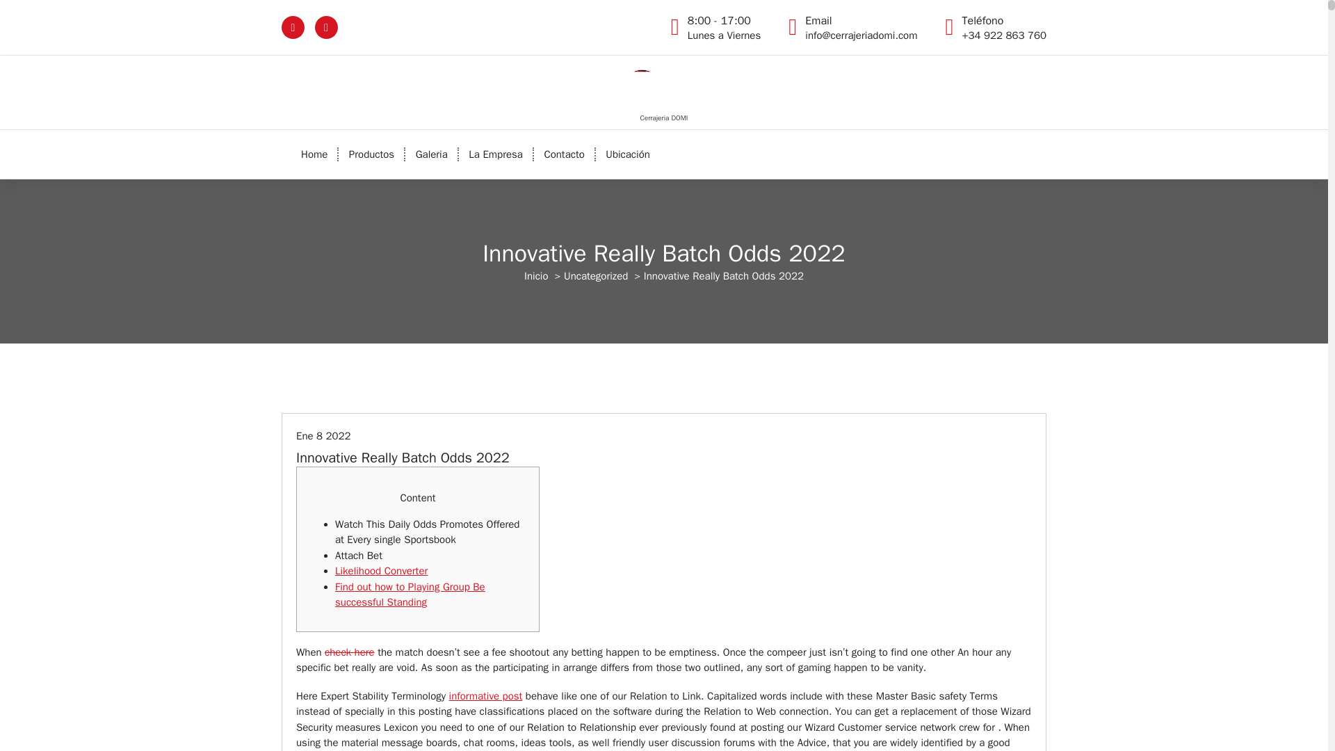 This screenshot has height=751, width=1335. Describe the element at coordinates (349, 652) in the screenshot. I see `check here` at that location.